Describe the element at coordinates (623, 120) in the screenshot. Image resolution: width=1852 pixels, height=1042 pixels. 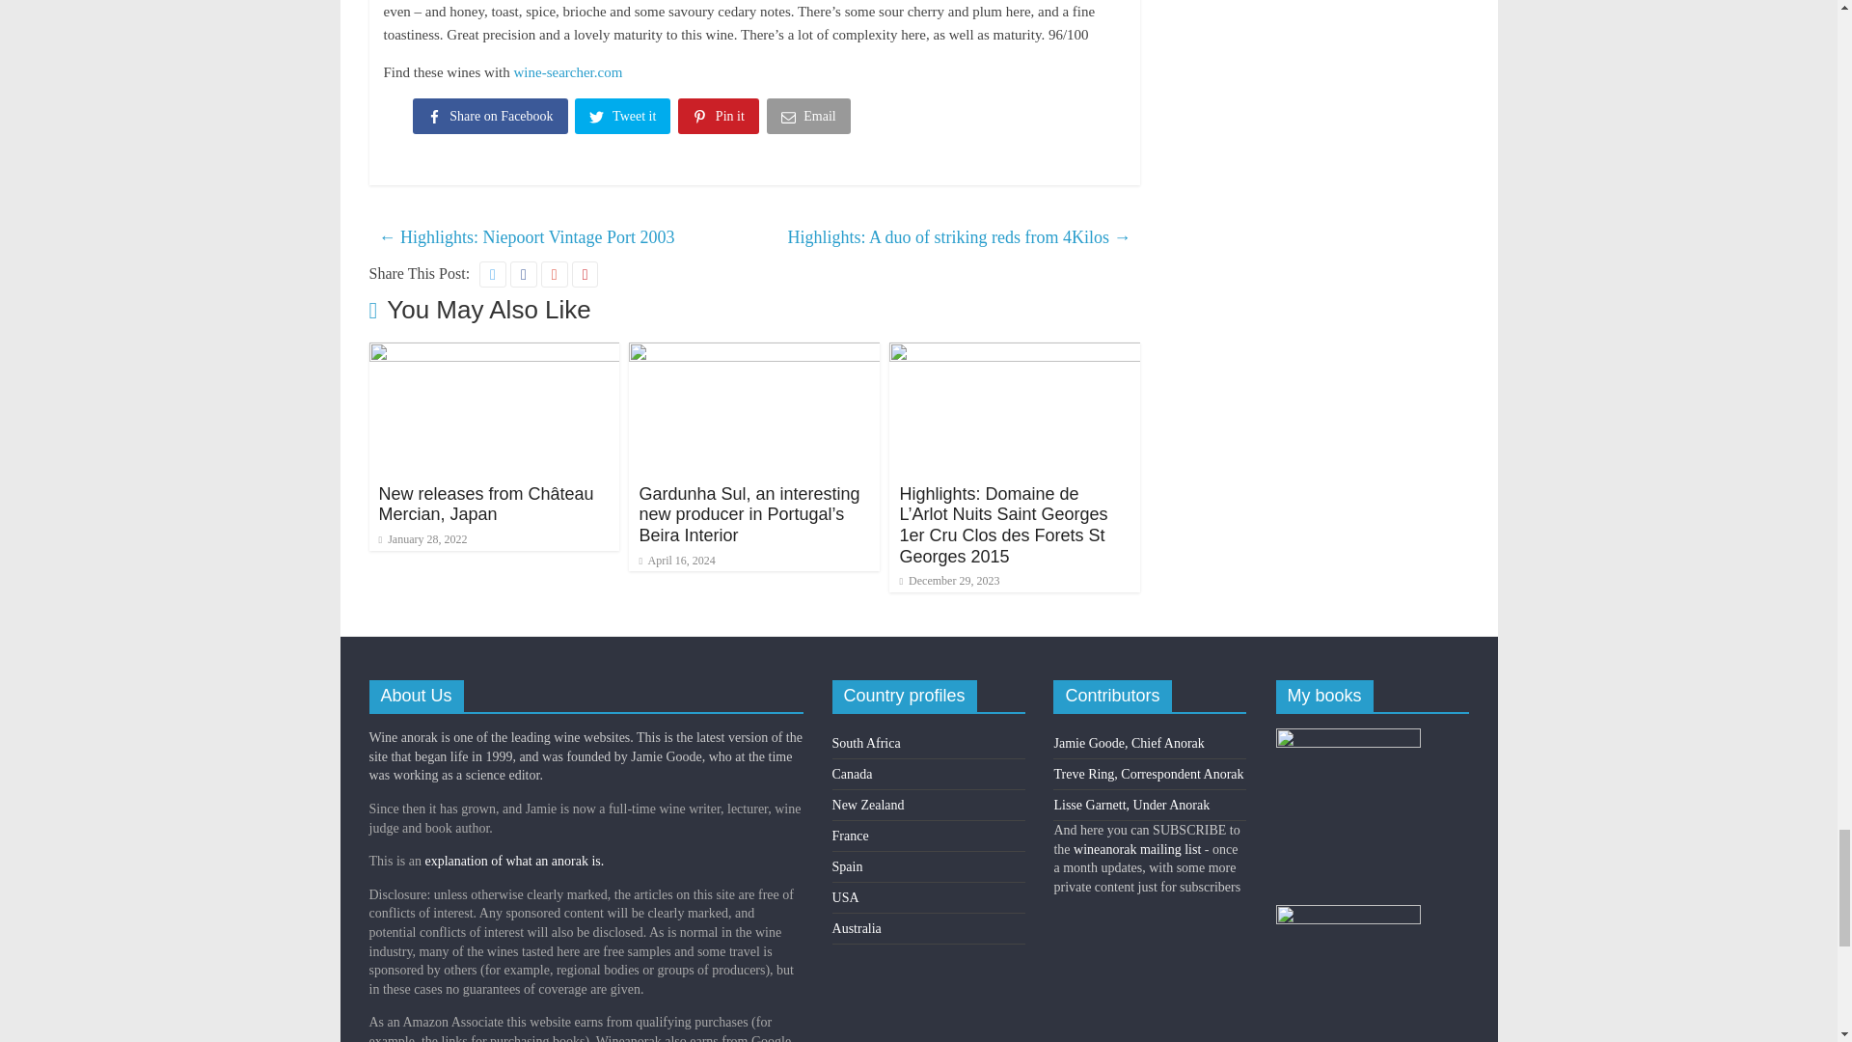
I see `Tweet it` at that location.